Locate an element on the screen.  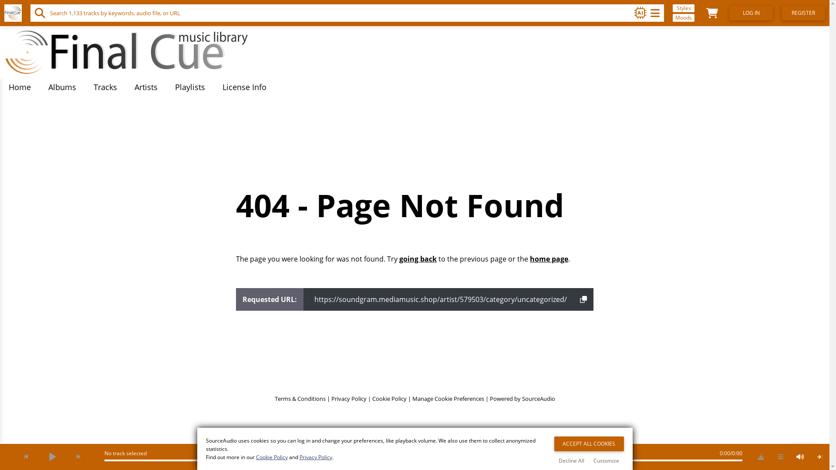
Albums is located at coordinates (62, 87).